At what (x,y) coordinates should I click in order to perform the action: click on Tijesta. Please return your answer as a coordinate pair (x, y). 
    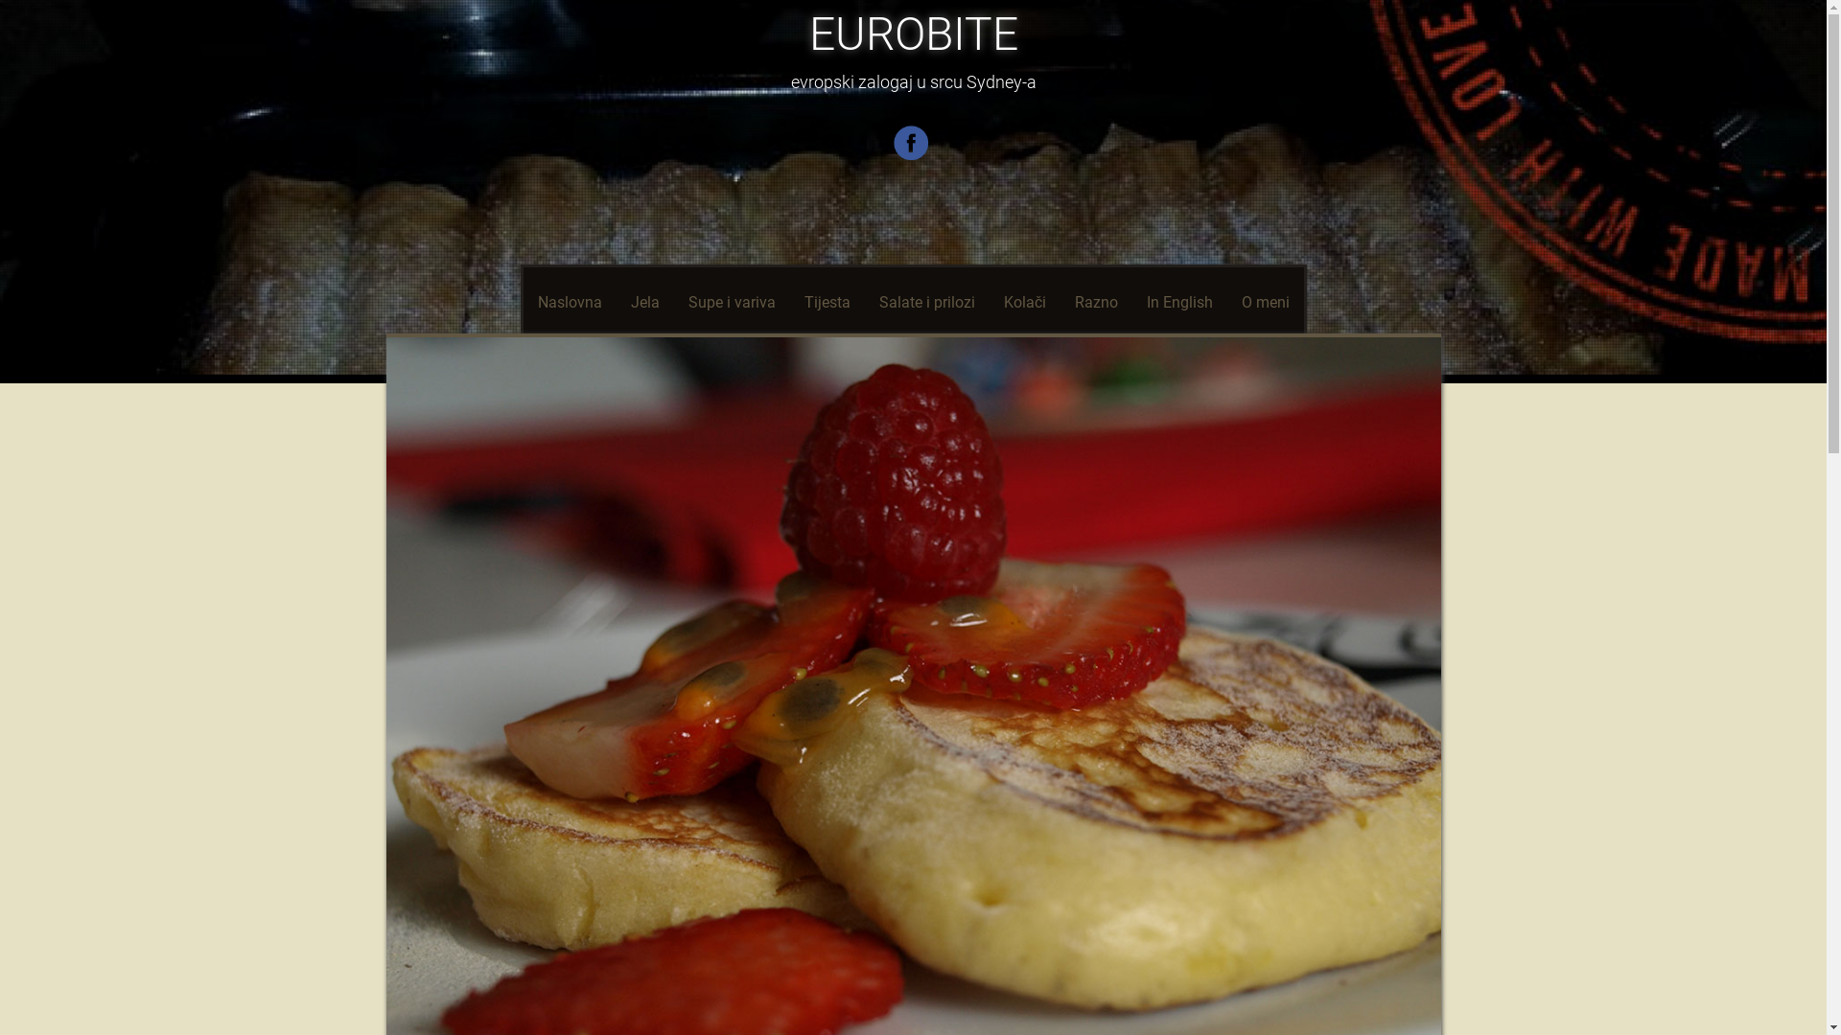
    Looking at the image, I should click on (827, 303).